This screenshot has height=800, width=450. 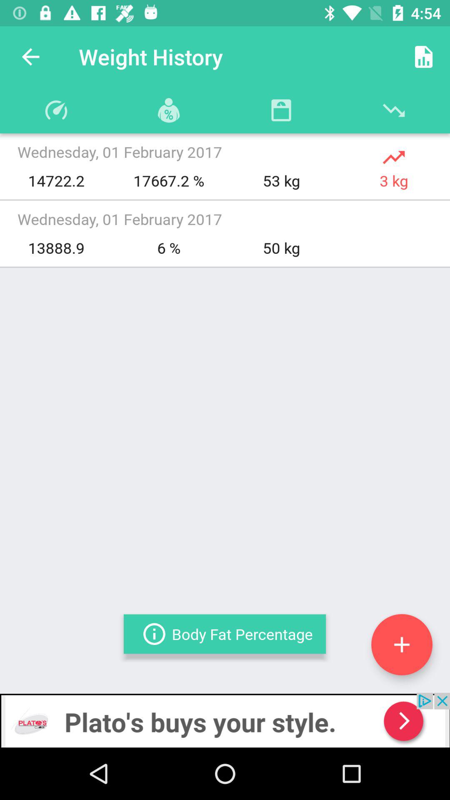 What do you see at coordinates (402, 644) in the screenshot?
I see `add another entry` at bounding box center [402, 644].